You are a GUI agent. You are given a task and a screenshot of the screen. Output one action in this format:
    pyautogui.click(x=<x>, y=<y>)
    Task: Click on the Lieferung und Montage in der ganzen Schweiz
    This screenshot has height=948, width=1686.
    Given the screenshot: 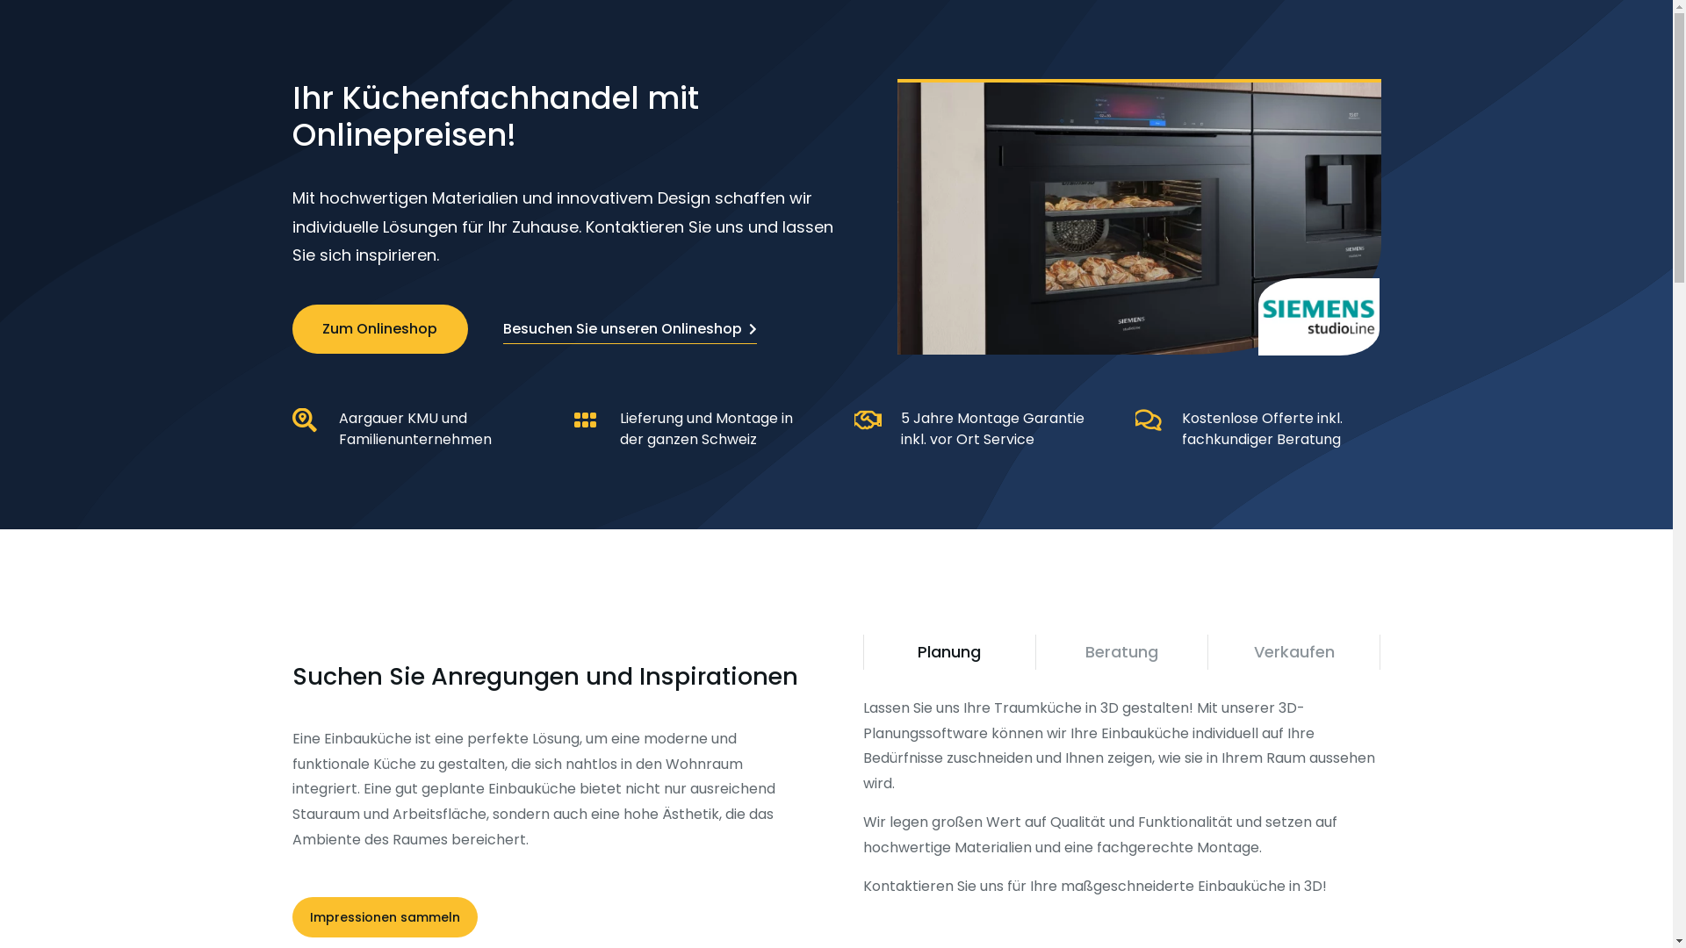 What is the action you would take?
    pyautogui.click(x=706, y=428)
    